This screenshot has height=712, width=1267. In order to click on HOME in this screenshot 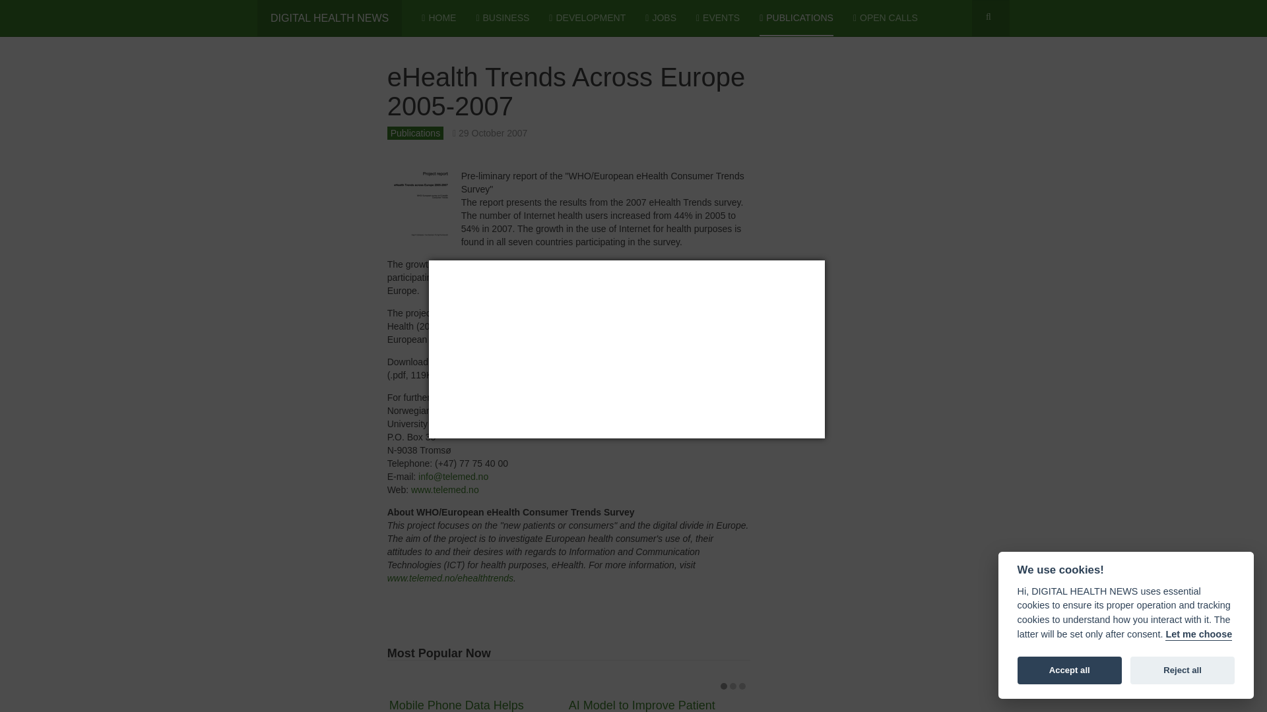, I will do `click(439, 18)`.